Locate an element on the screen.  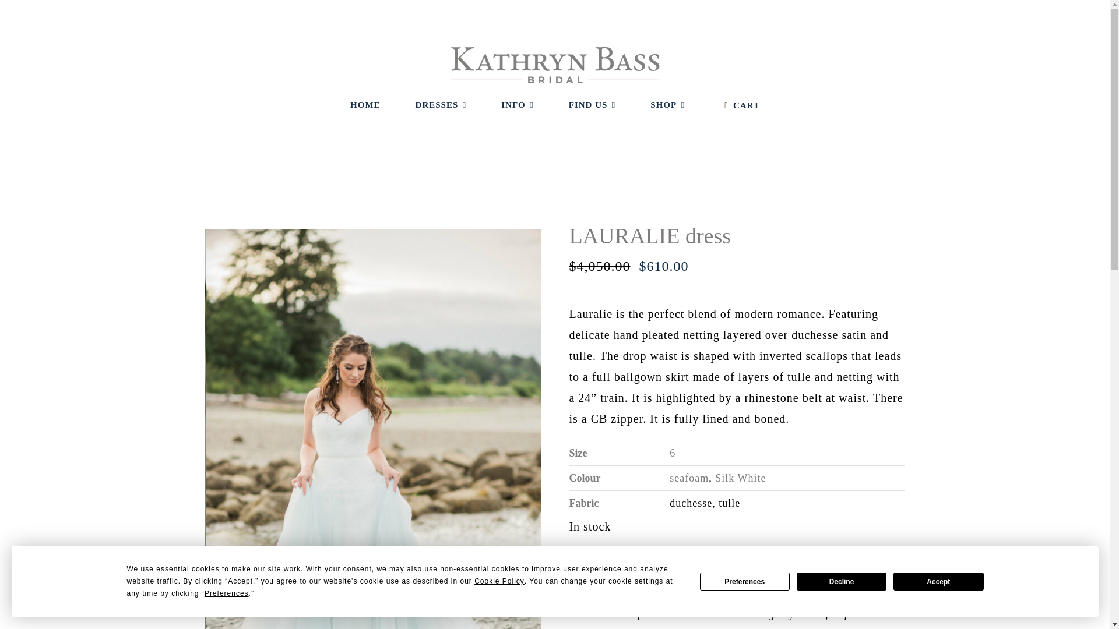
DRESSES is located at coordinates (441, 105).